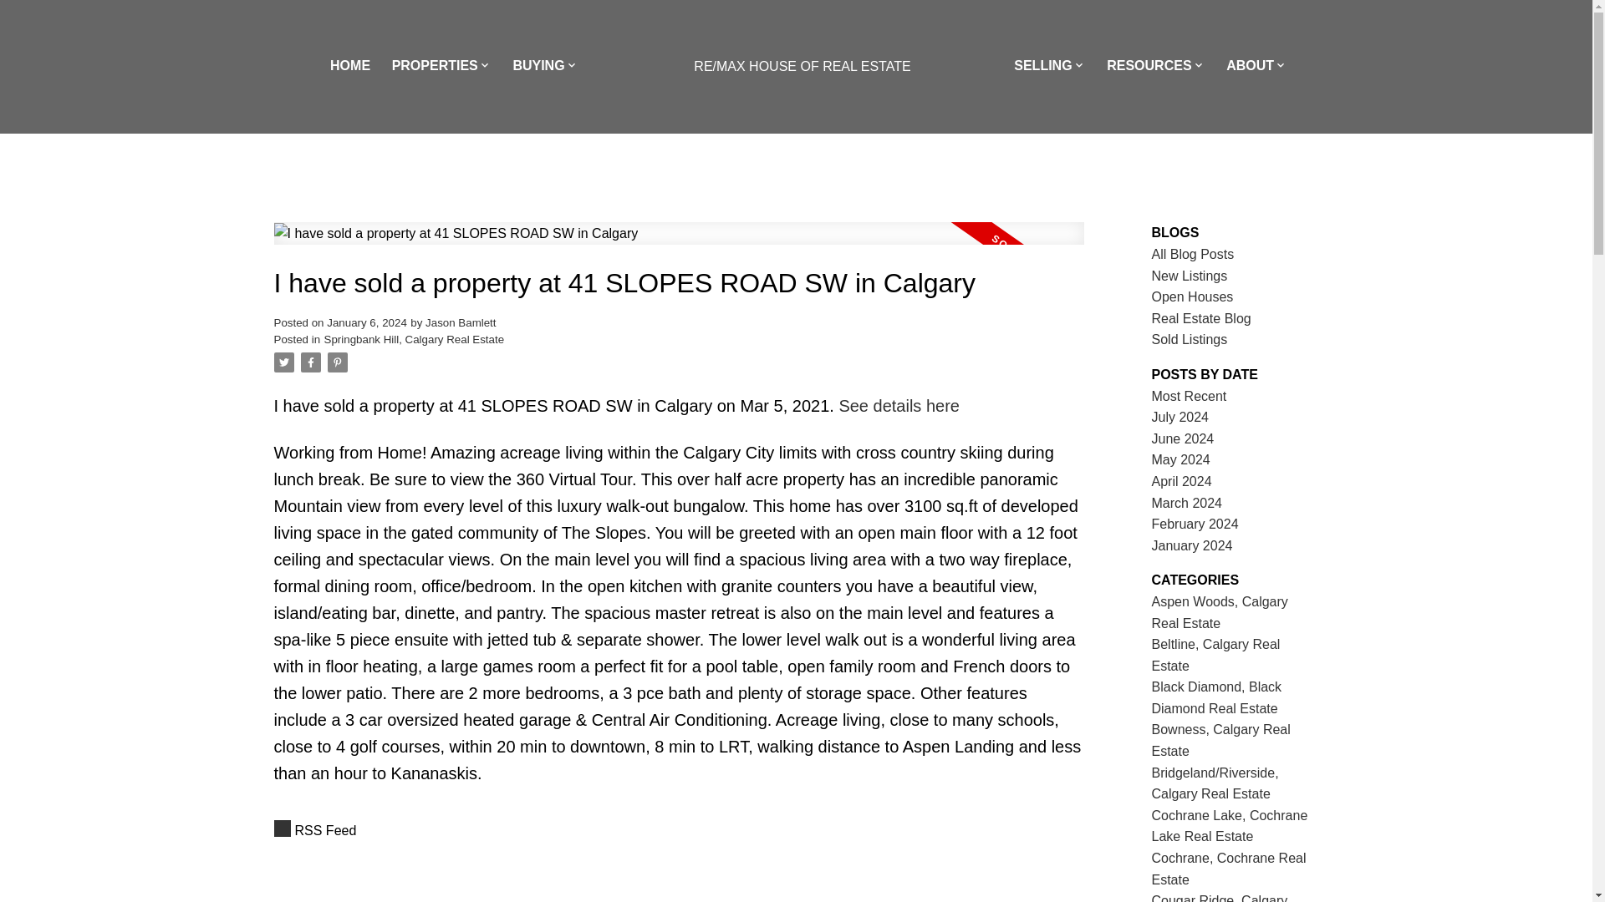  What do you see at coordinates (1217, 698) in the screenshot?
I see `Black Diamond, Black Diamond Real Estate` at bounding box center [1217, 698].